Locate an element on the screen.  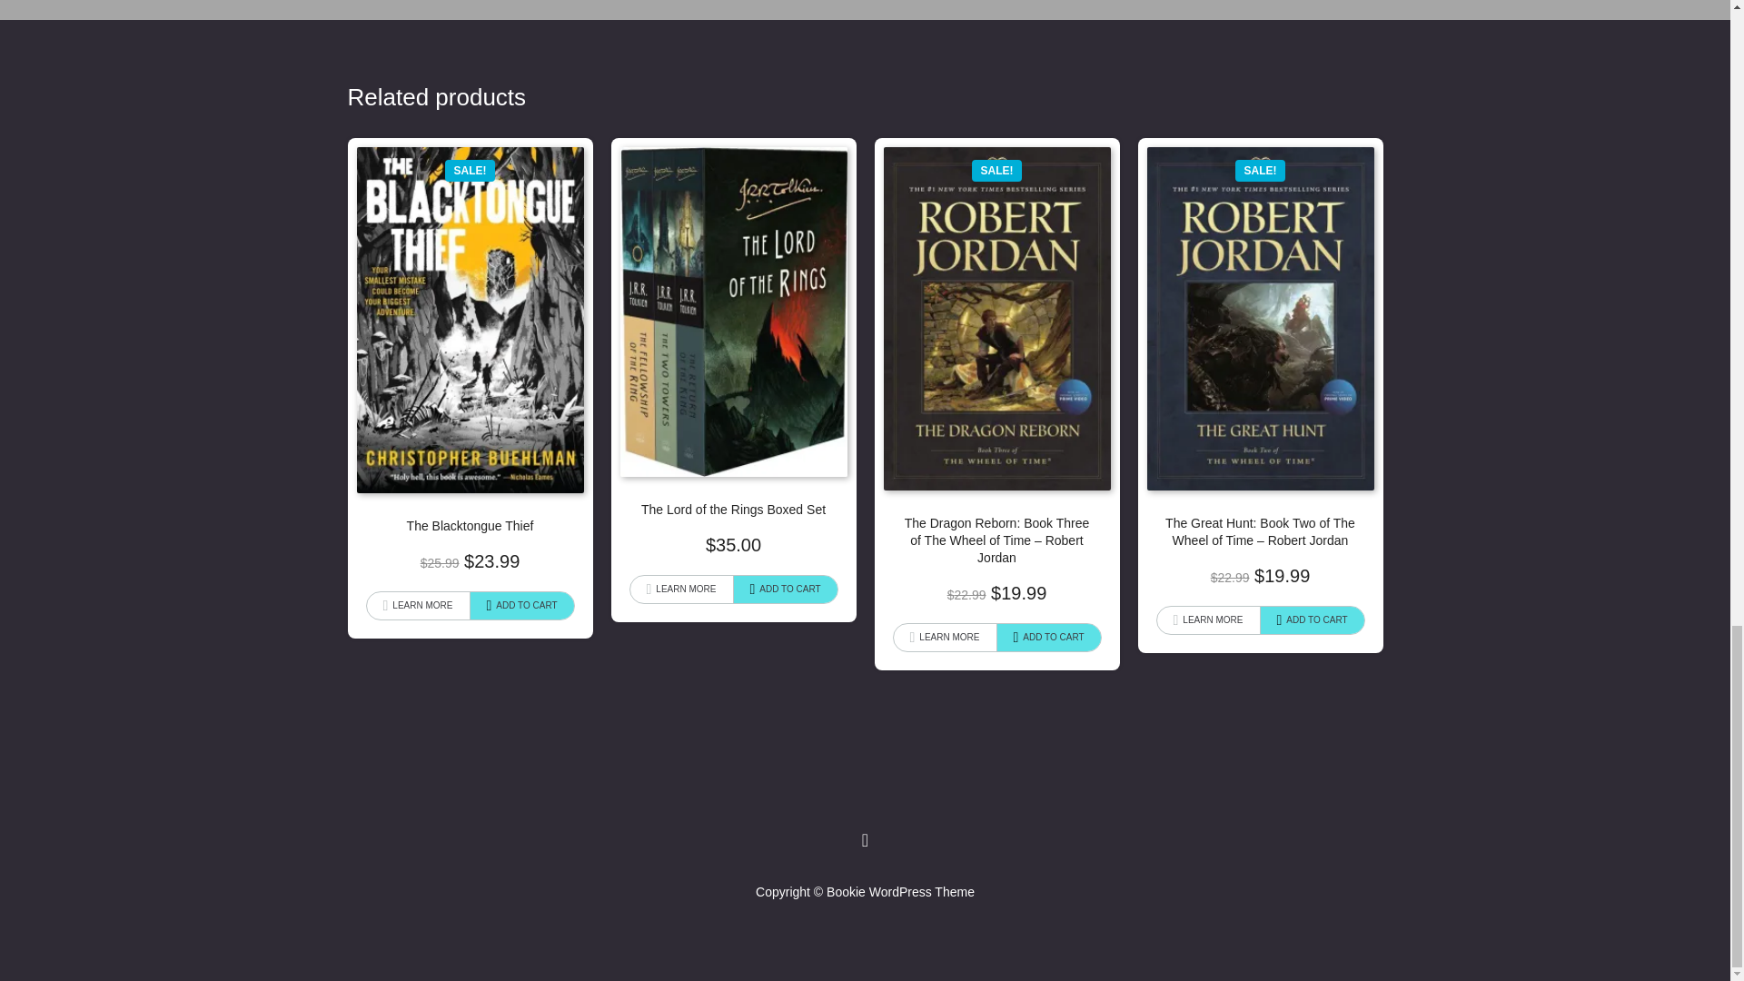
LEARN MORE is located at coordinates (945, 638).